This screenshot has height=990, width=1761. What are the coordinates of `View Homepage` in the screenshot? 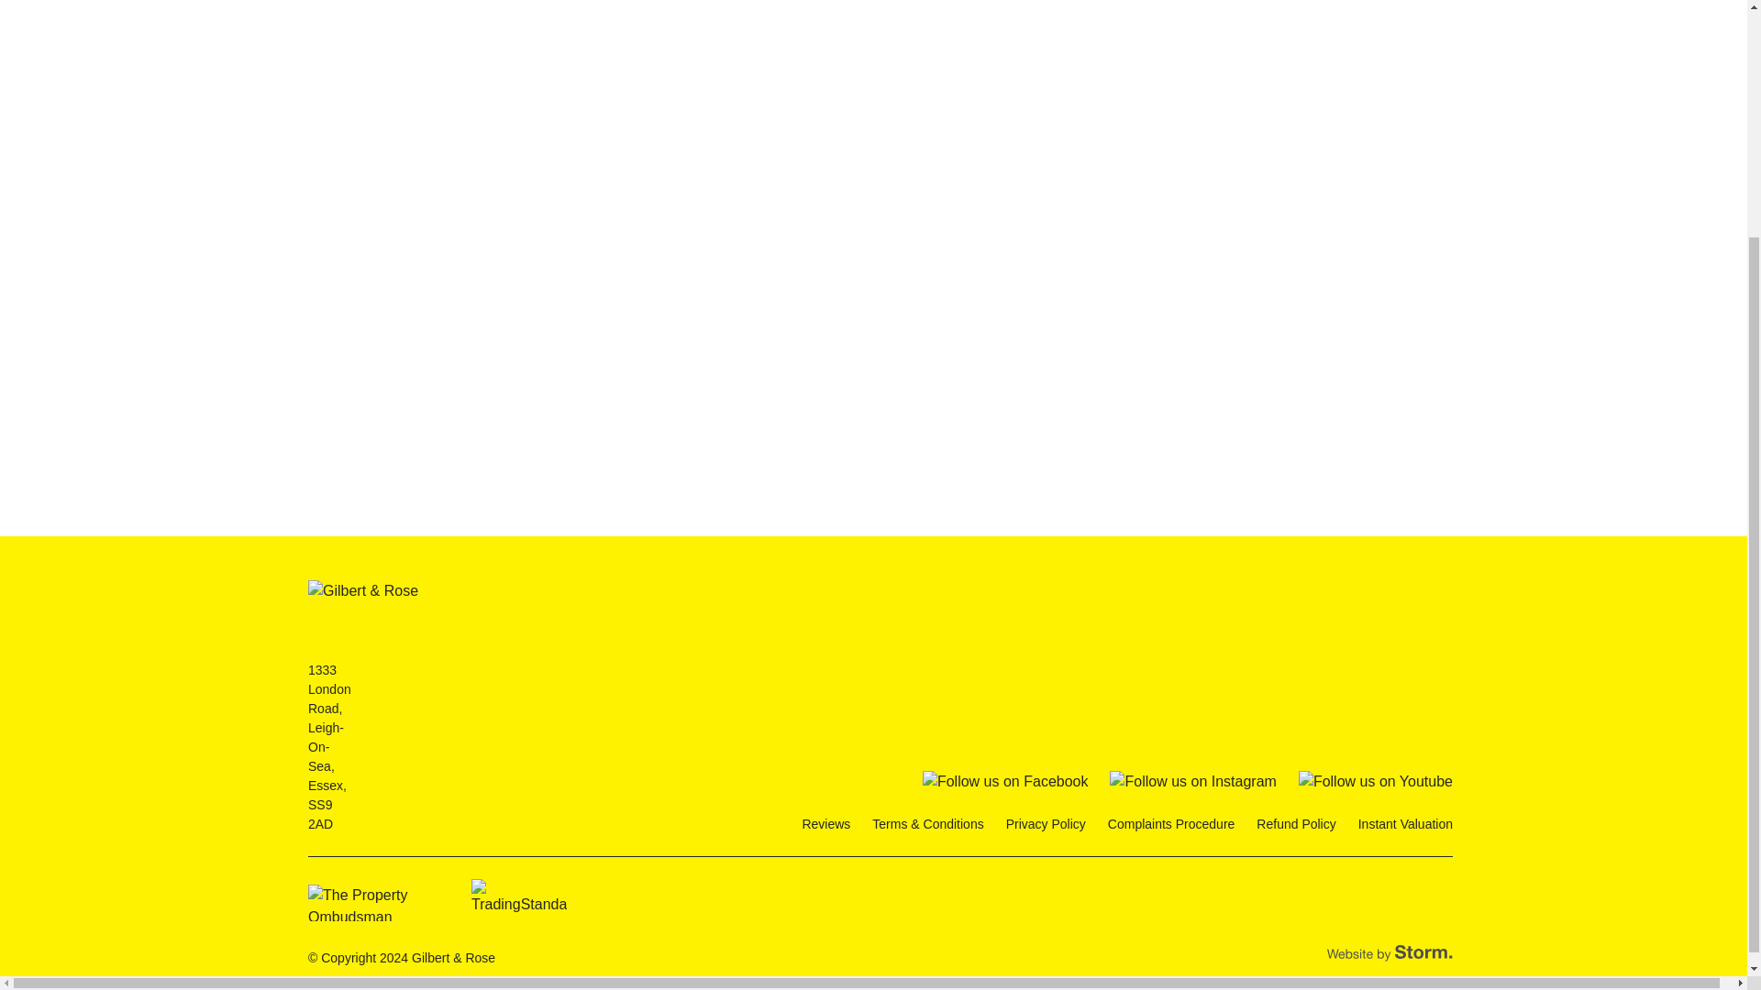 It's located at (363, 609).